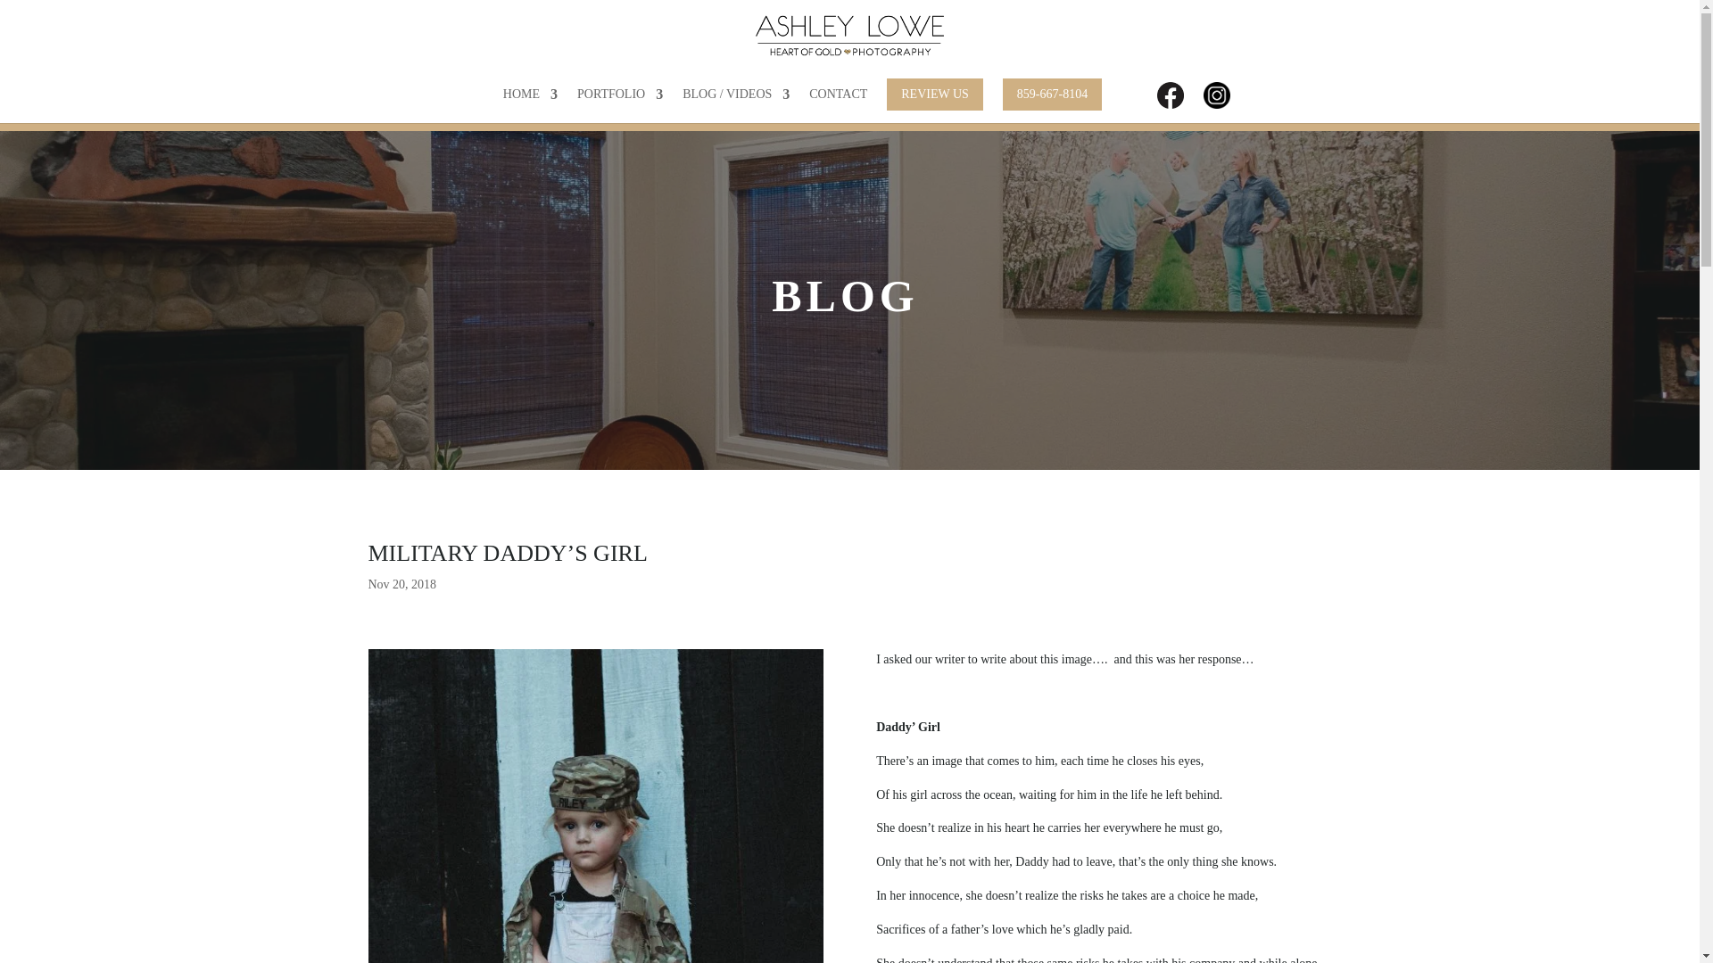  I want to click on 859-667-8104, so click(1051, 100).